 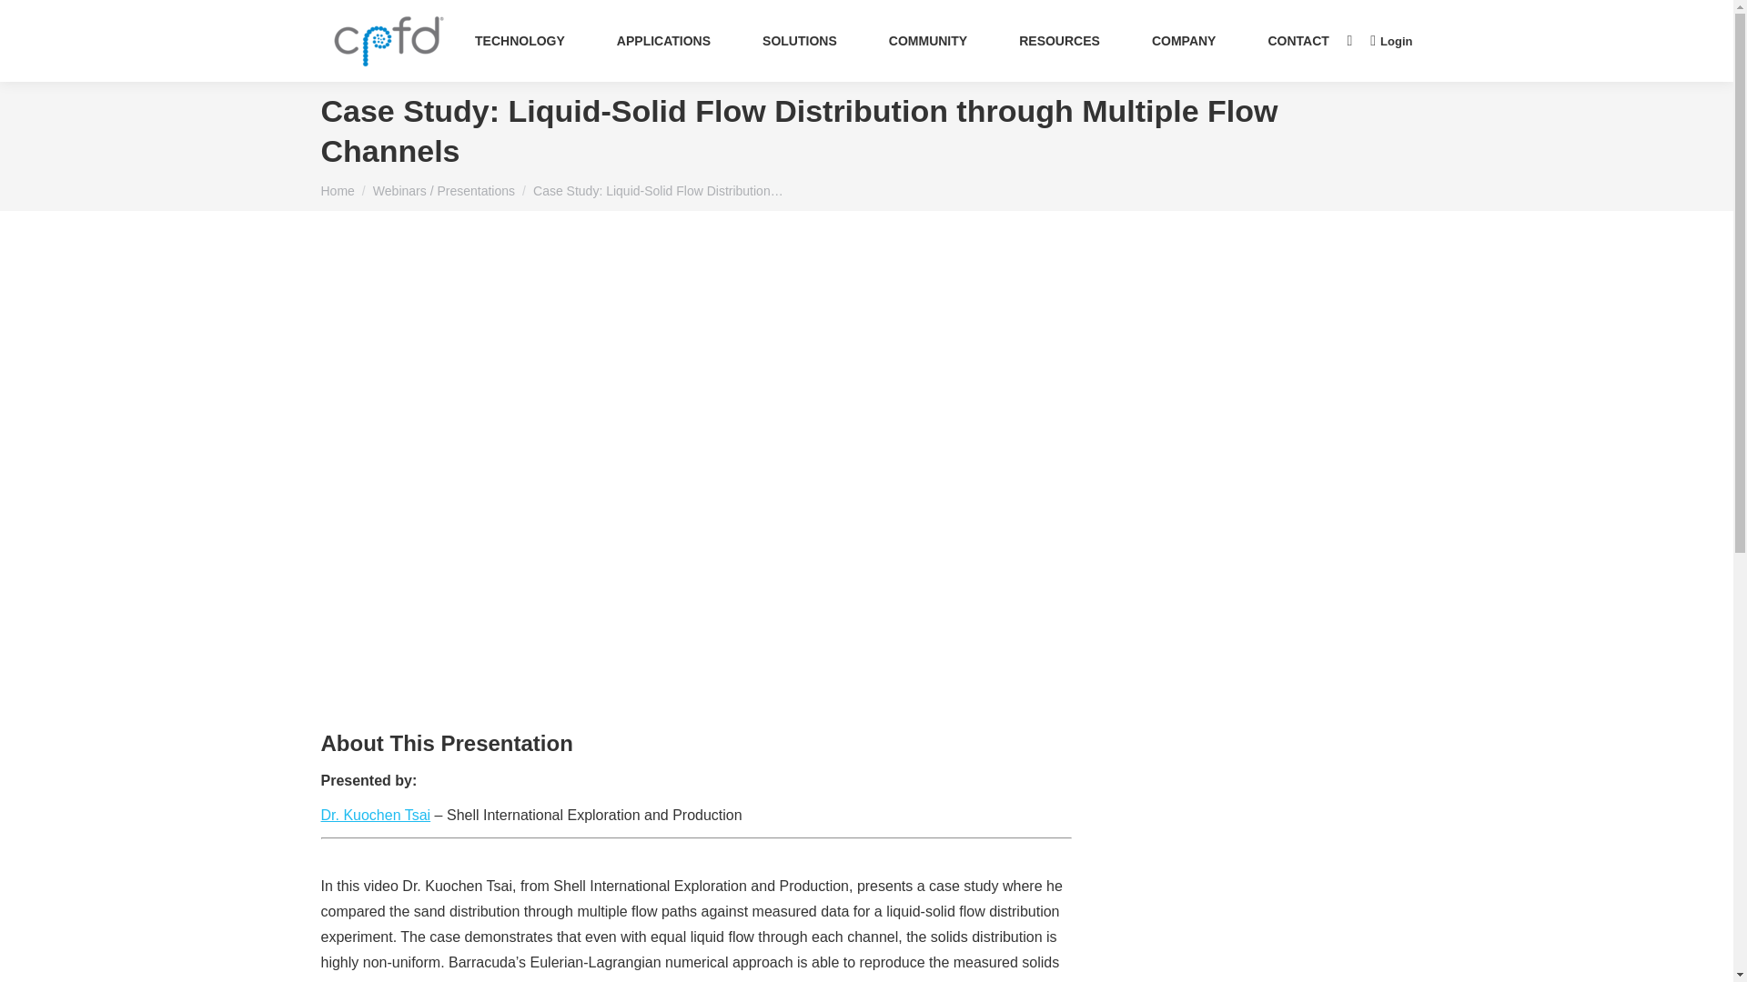 What do you see at coordinates (927, 41) in the screenshot?
I see `COMMUNITY` at bounding box center [927, 41].